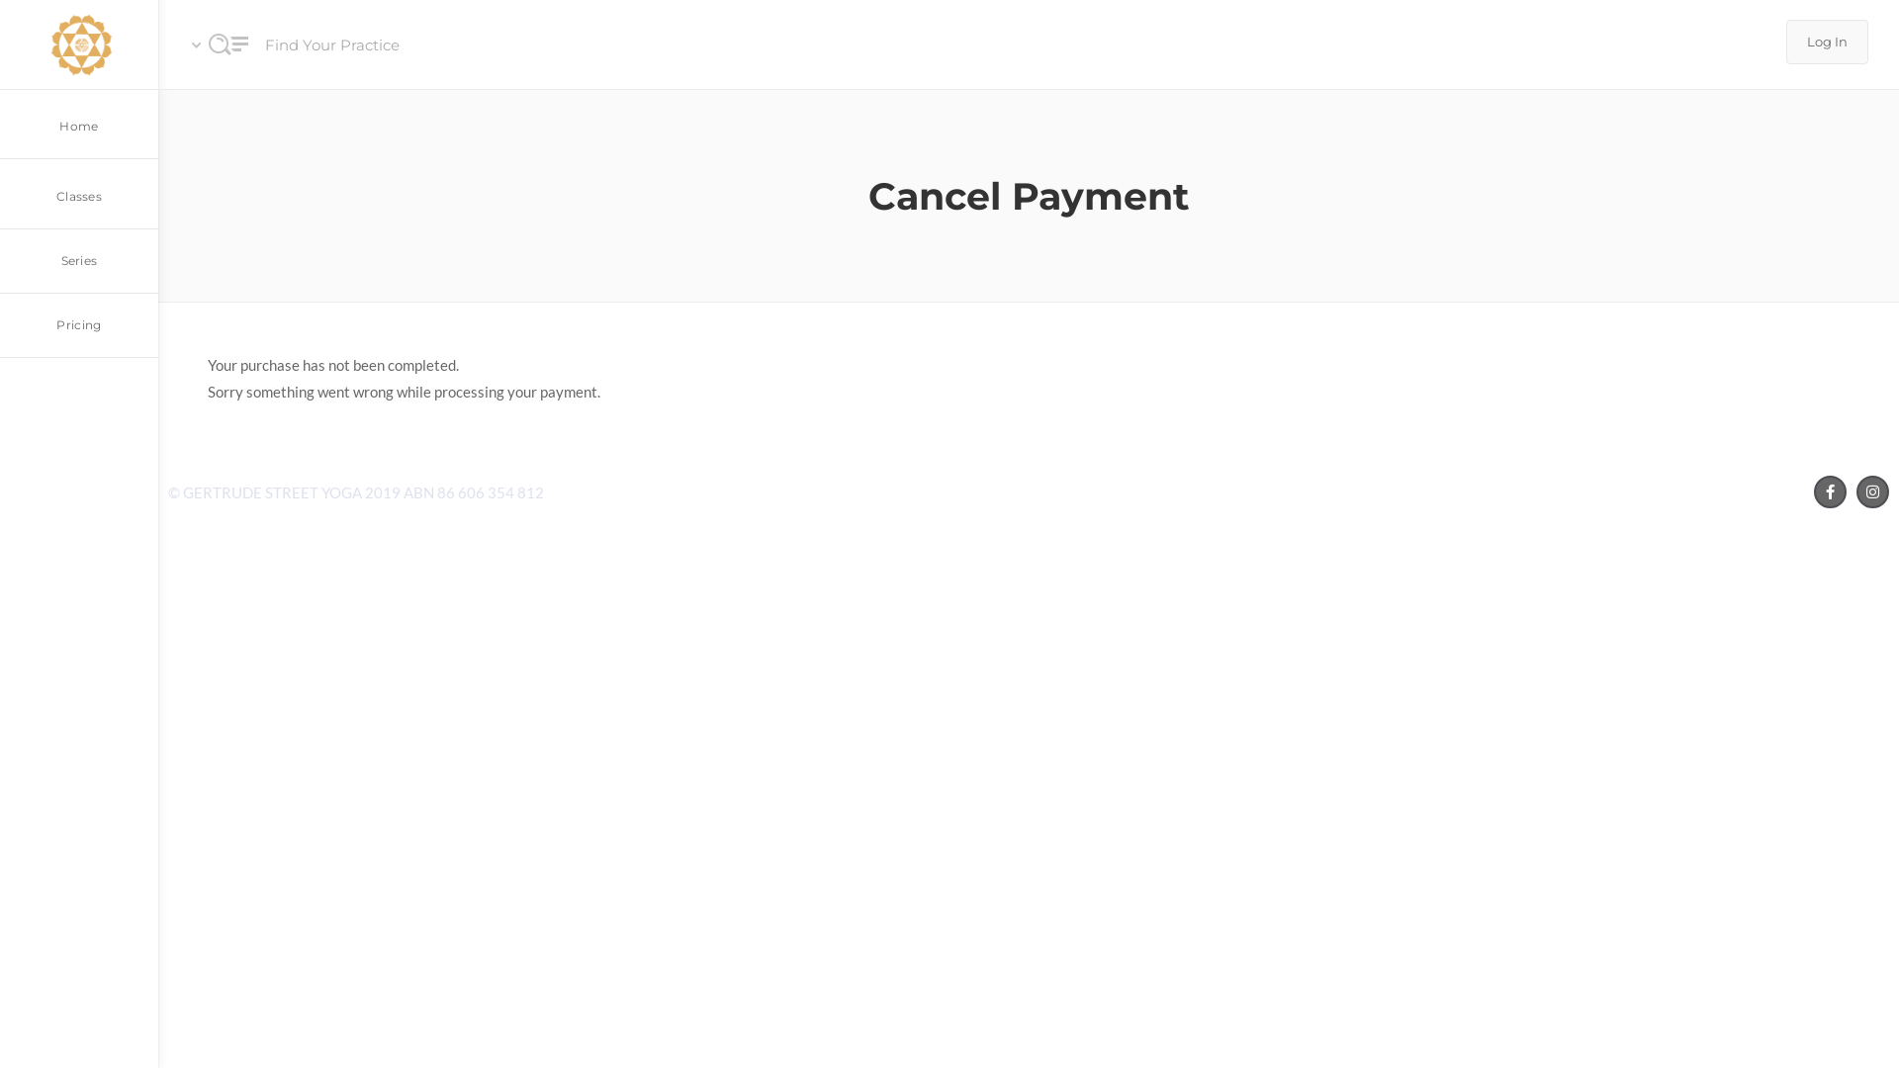 The width and height of the screenshot is (1899, 1068). What do you see at coordinates (983, 402) in the screenshot?
I see `Filter Search` at bounding box center [983, 402].